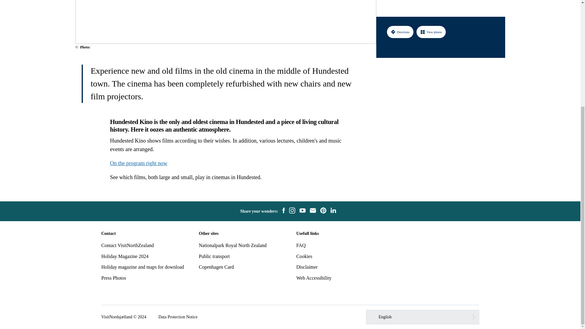 This screenshot has height=329, width=585. What do you see at coordinates (292, 211) in the screenshot?
I see `instagram` at bounding box center [292, 211].